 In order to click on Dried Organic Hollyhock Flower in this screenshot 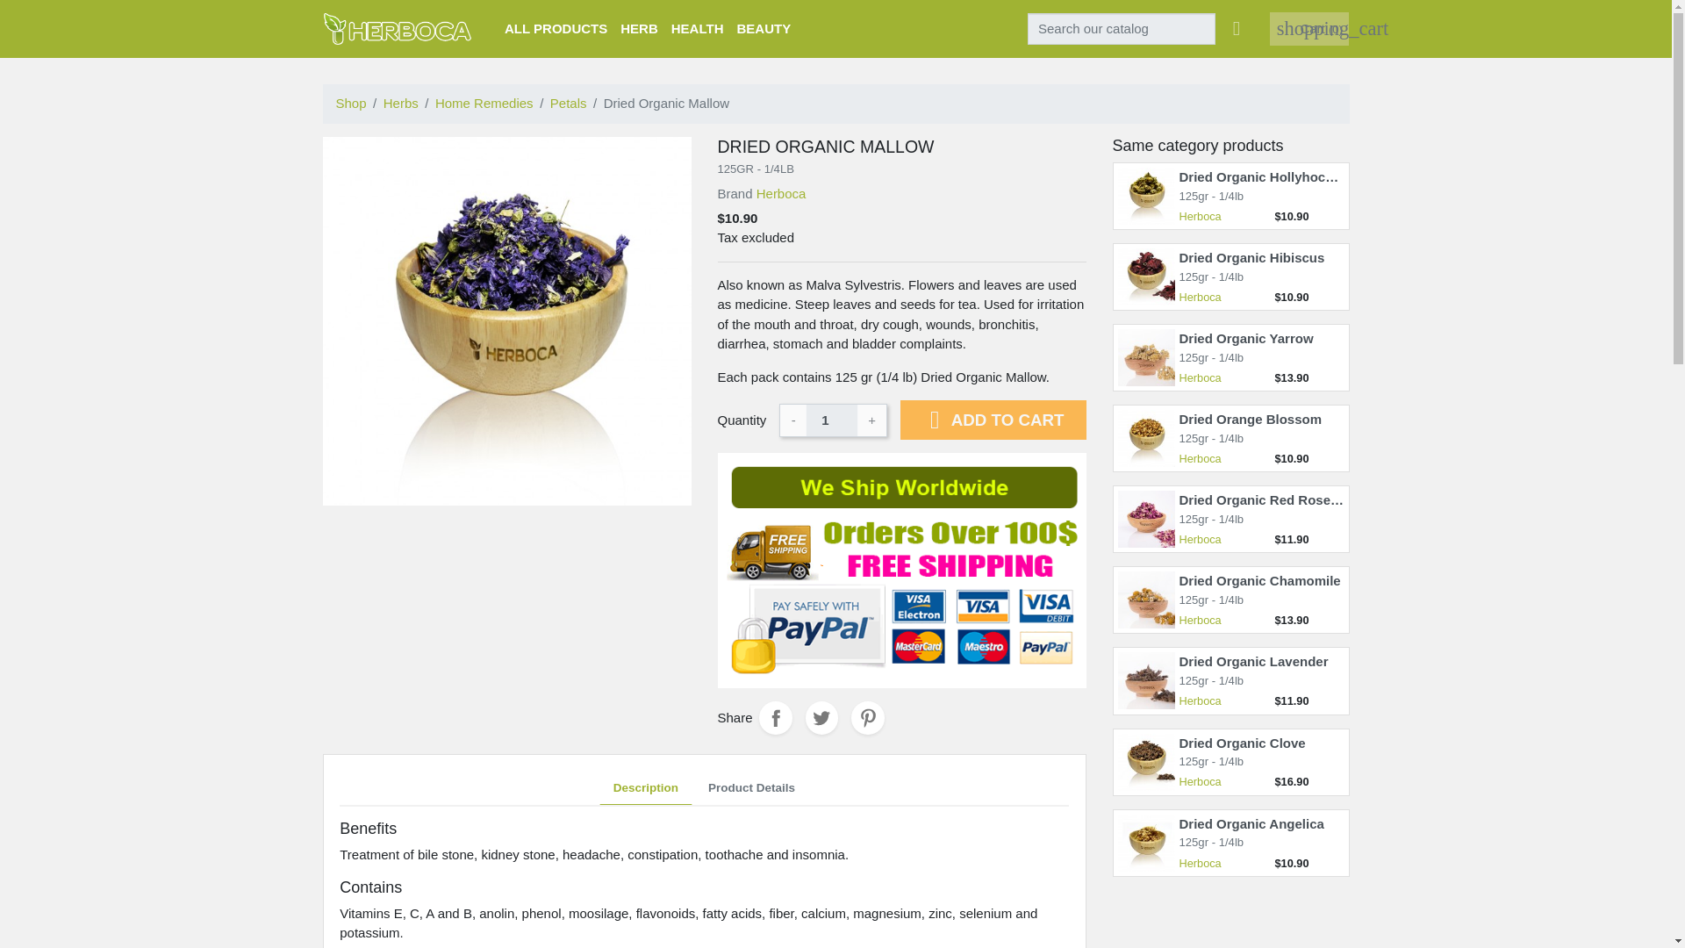, I will do `click(1280, 176)`.